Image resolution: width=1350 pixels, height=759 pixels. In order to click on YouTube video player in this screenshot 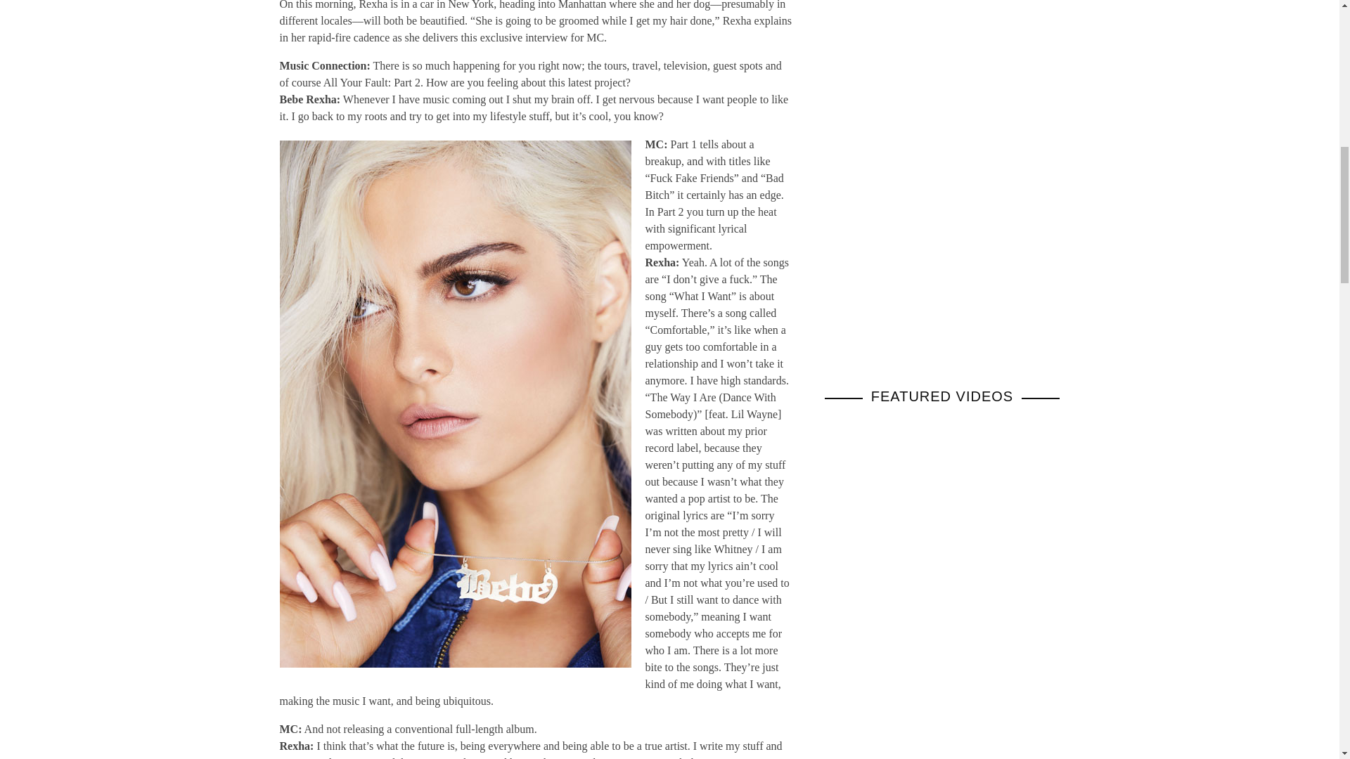, I will do `click(941, 718)`.